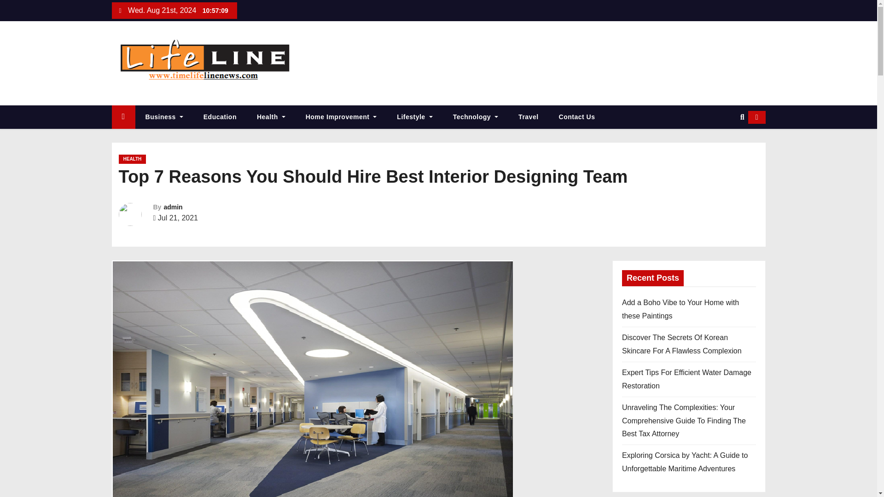  I want to click on Contact Us, so click(577, 117).